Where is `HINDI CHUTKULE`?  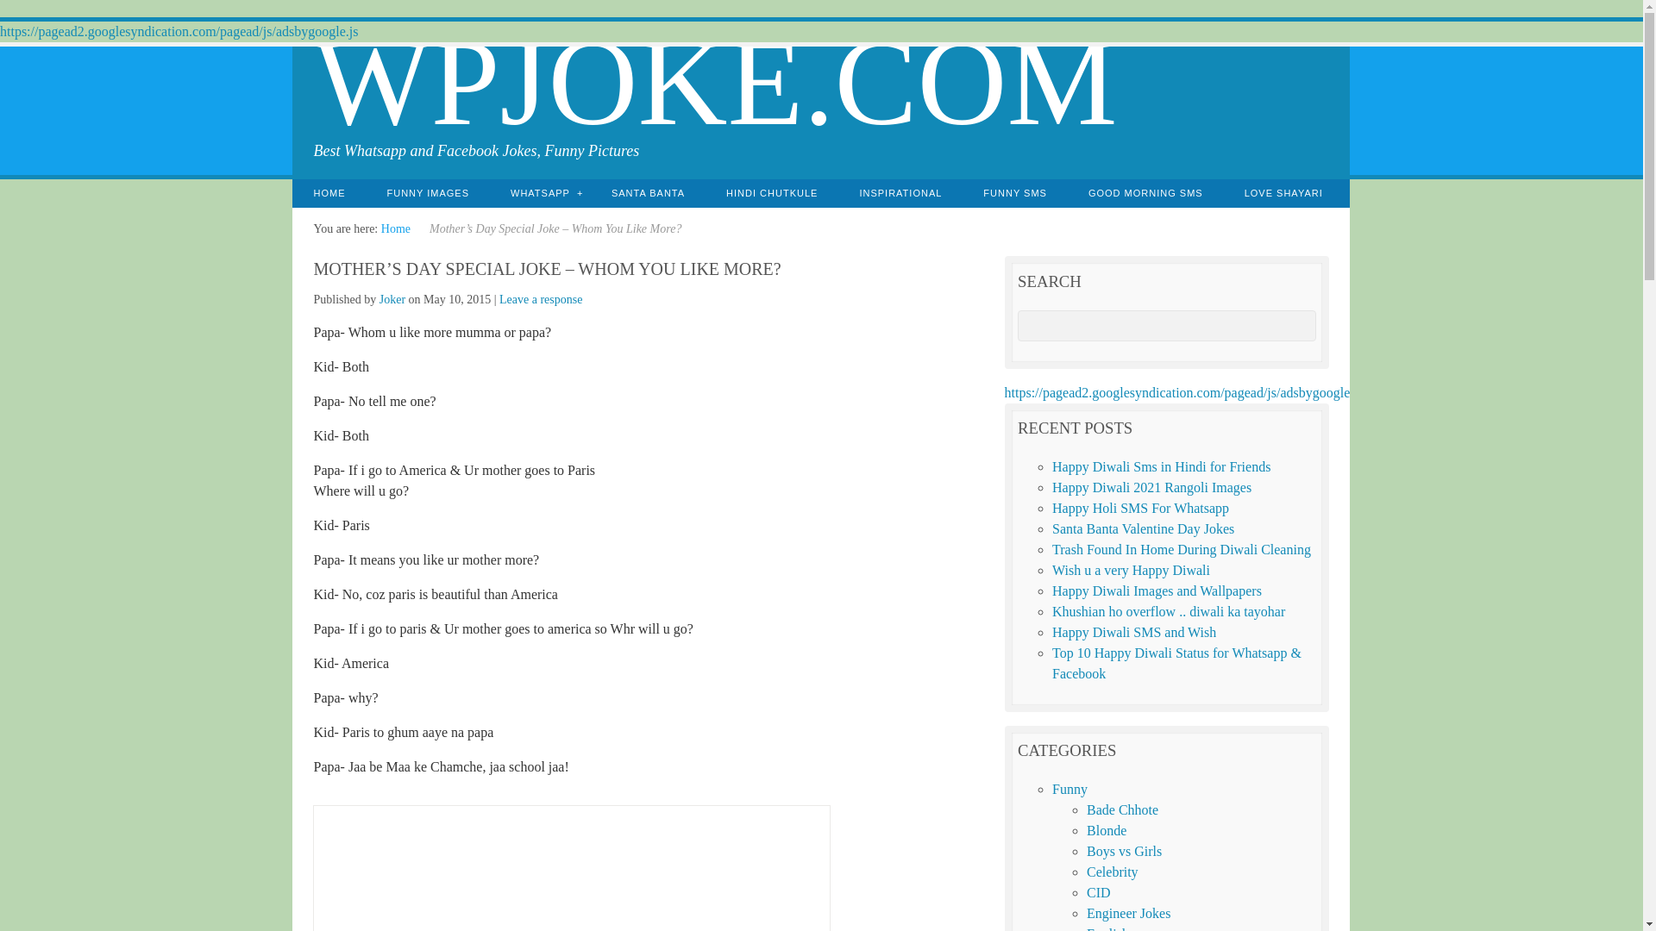
HINDI CHUTKULE is located at coordinates (771, 193).